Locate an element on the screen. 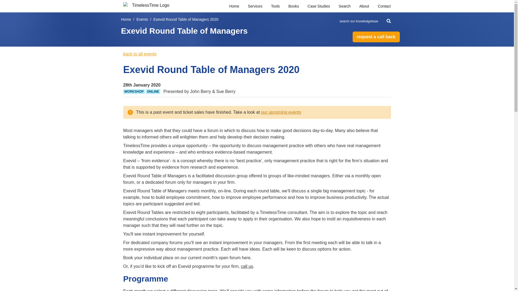 This screenshot has height=291, width=518. call us is located at coordinates (247, 266).